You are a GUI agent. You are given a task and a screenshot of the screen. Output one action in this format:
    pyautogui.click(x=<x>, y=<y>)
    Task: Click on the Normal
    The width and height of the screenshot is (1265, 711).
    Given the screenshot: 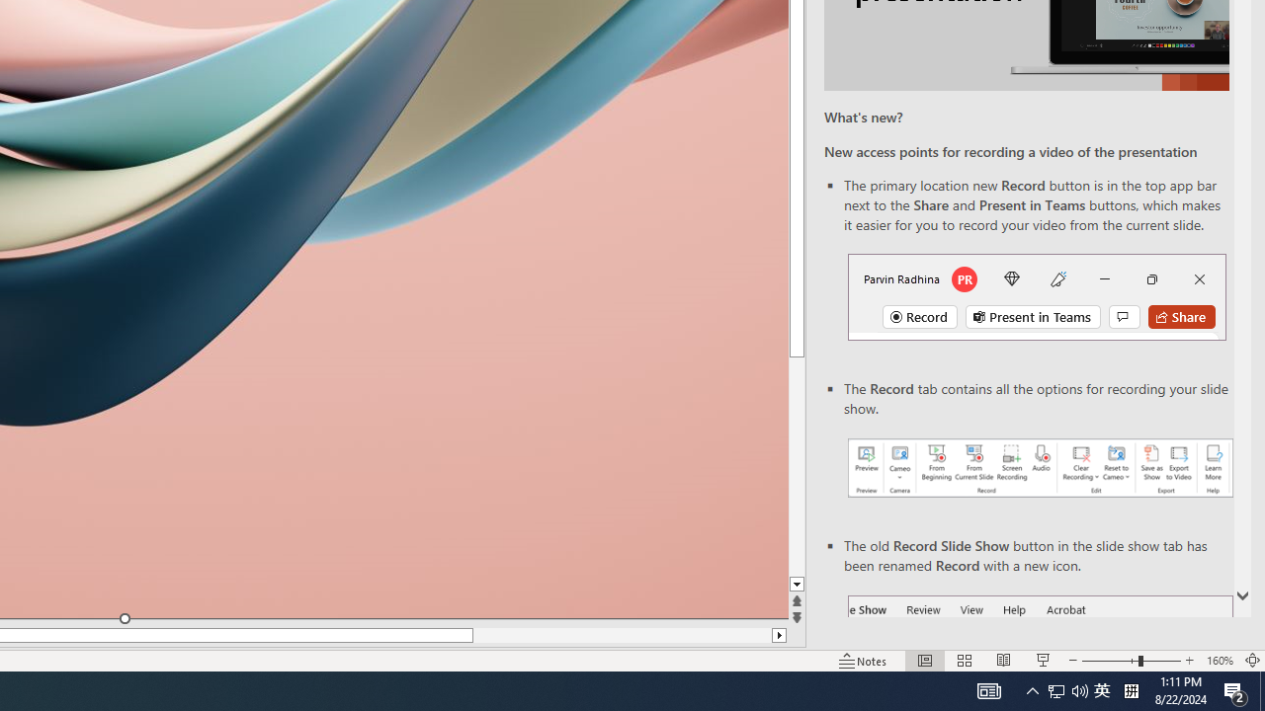 What is the action you would take?
    pyautogui.click(x=925, y=660)
    